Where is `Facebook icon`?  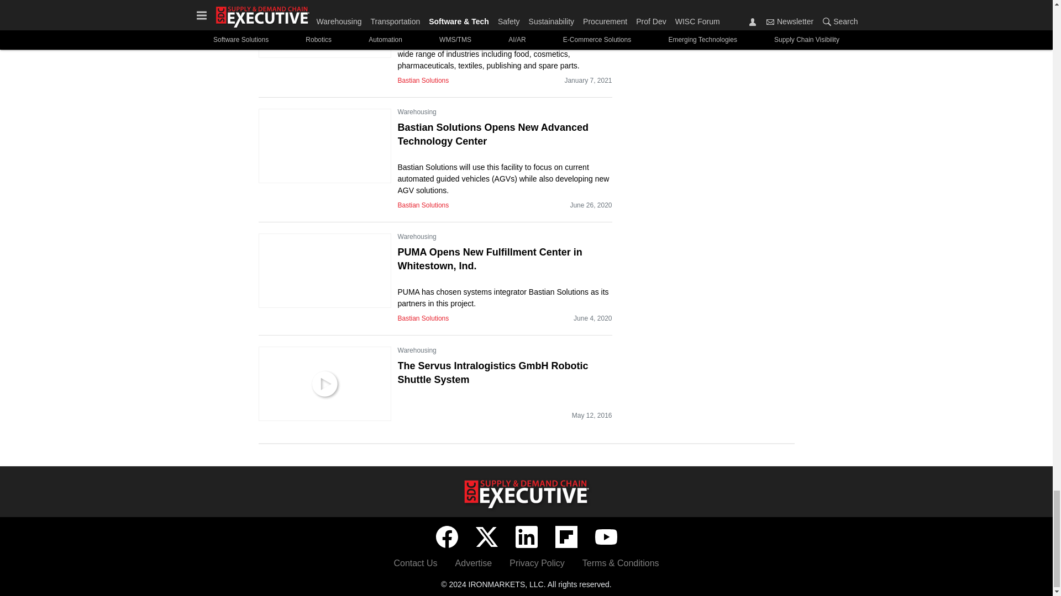 Facebook icon is located at coordinates (446, 536).